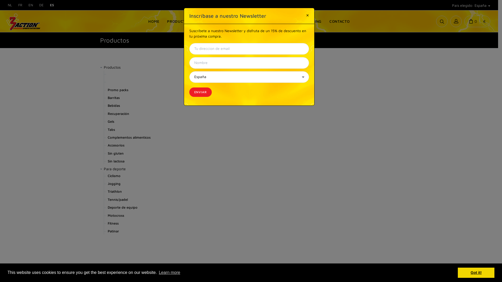 Image resolution: width=502 pixels, height=282 pixels. I want to click on PRODUCTOS, so click(179, 21).